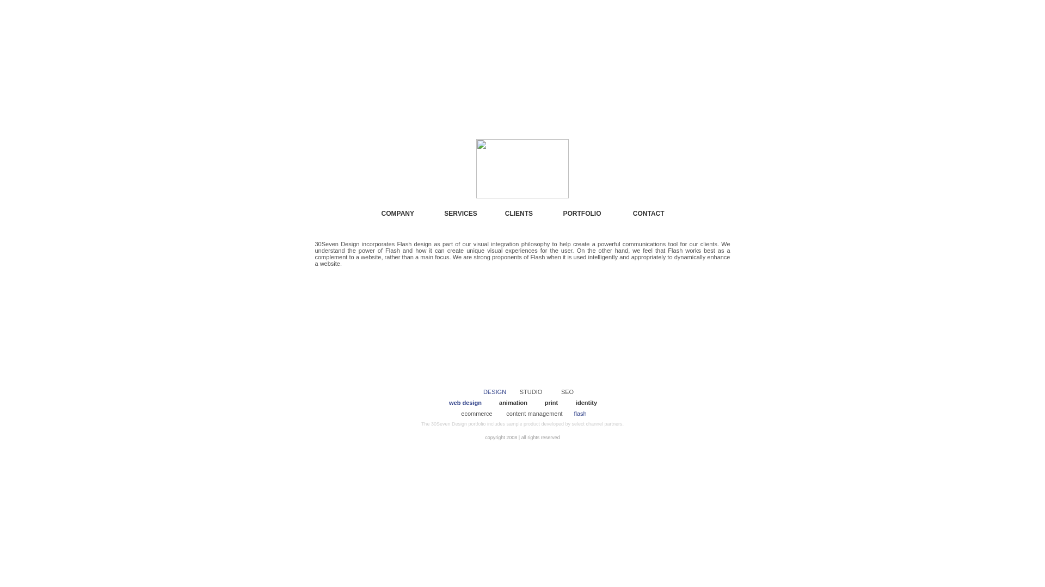 This screenshot has height=587, width=1045. Describe the element at coordinates (398, 214) in the screenshot. I see `COMPANY` at that location.